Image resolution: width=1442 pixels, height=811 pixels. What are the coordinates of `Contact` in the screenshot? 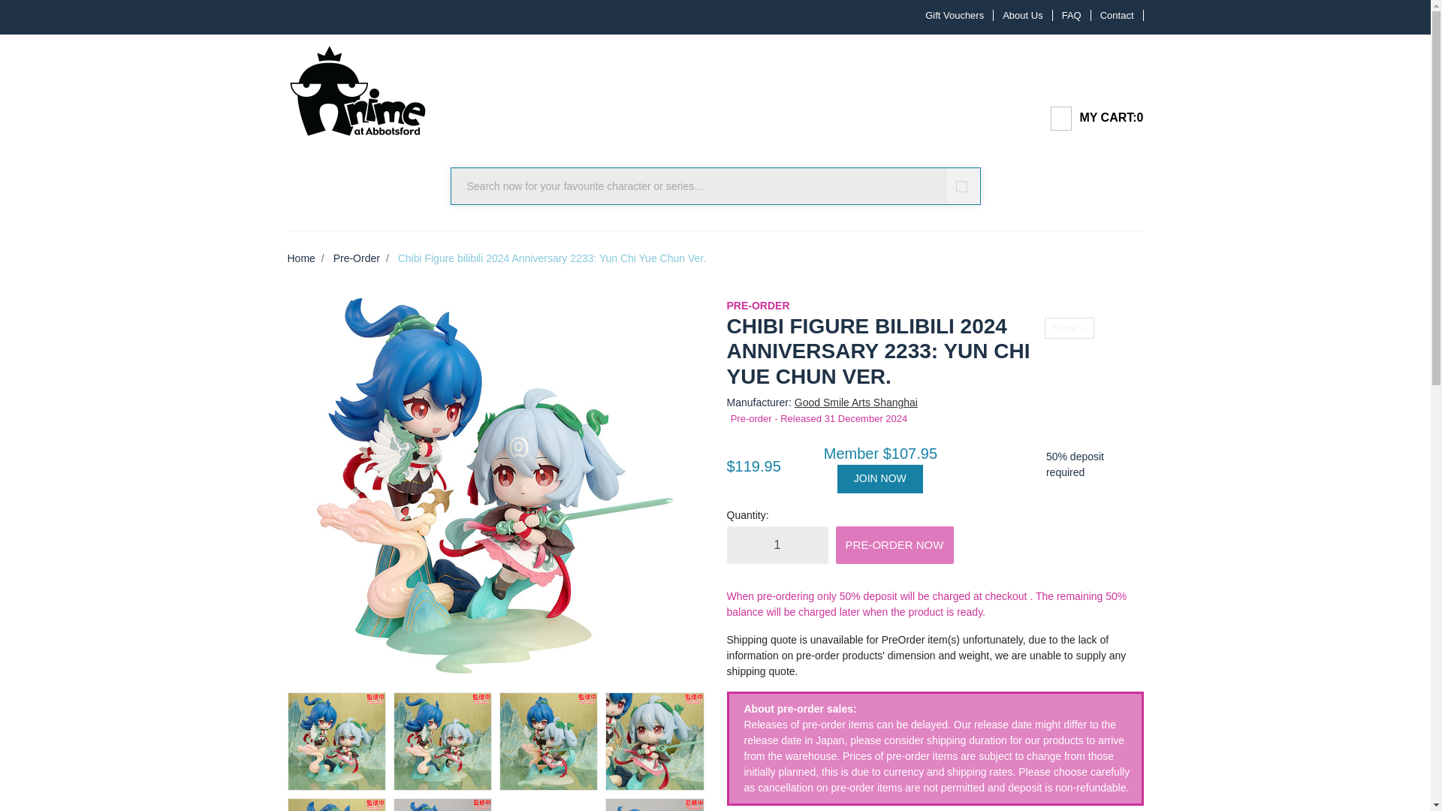 It's located at (1118, 15).